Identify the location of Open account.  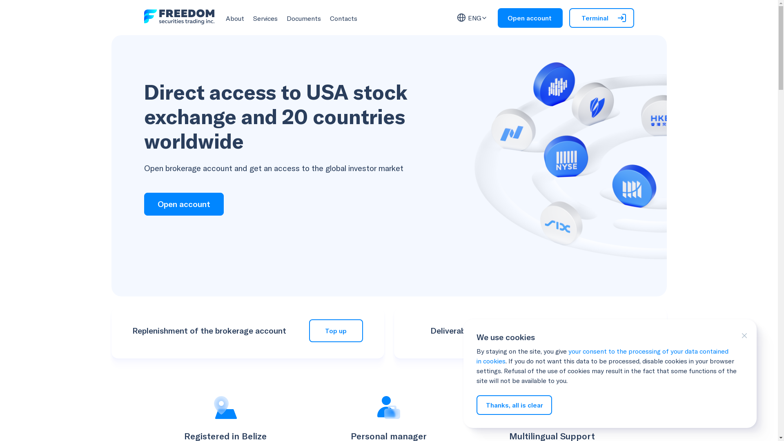
(530, 18).